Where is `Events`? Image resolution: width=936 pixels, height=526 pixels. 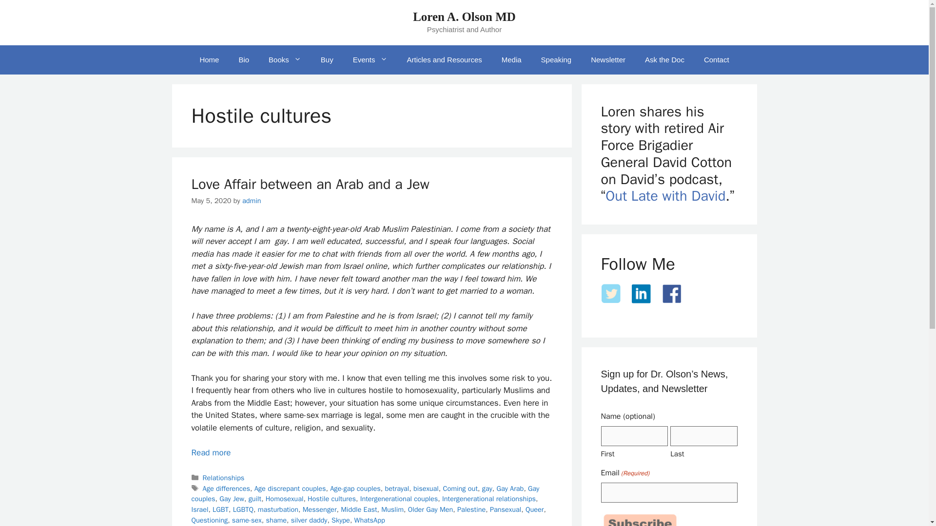 Events is located at coordinates (370, 59).